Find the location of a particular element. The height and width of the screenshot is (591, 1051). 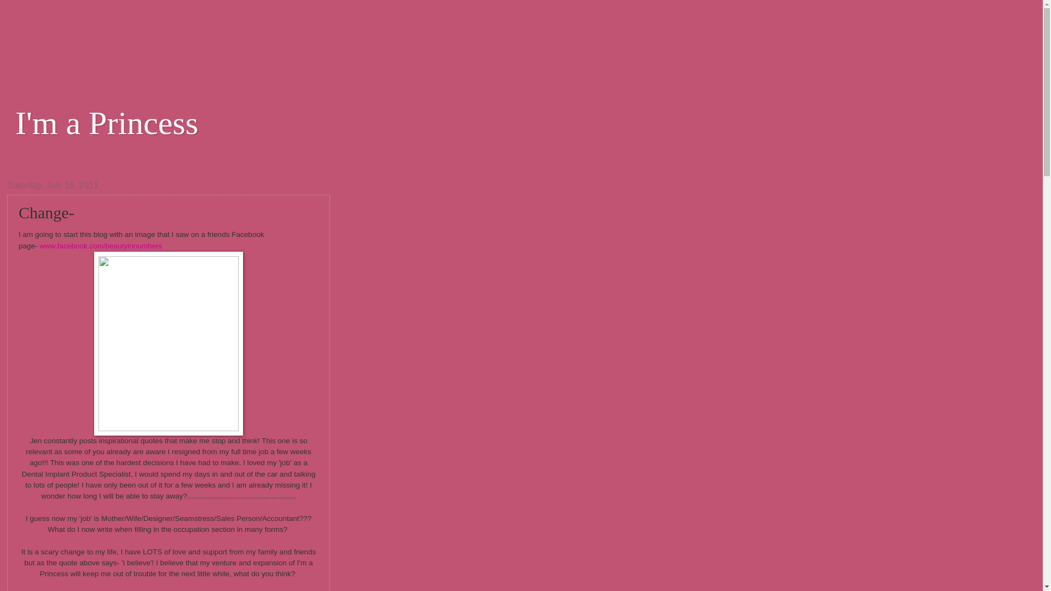

I'm a Princess is located at coordinates (107, 123).